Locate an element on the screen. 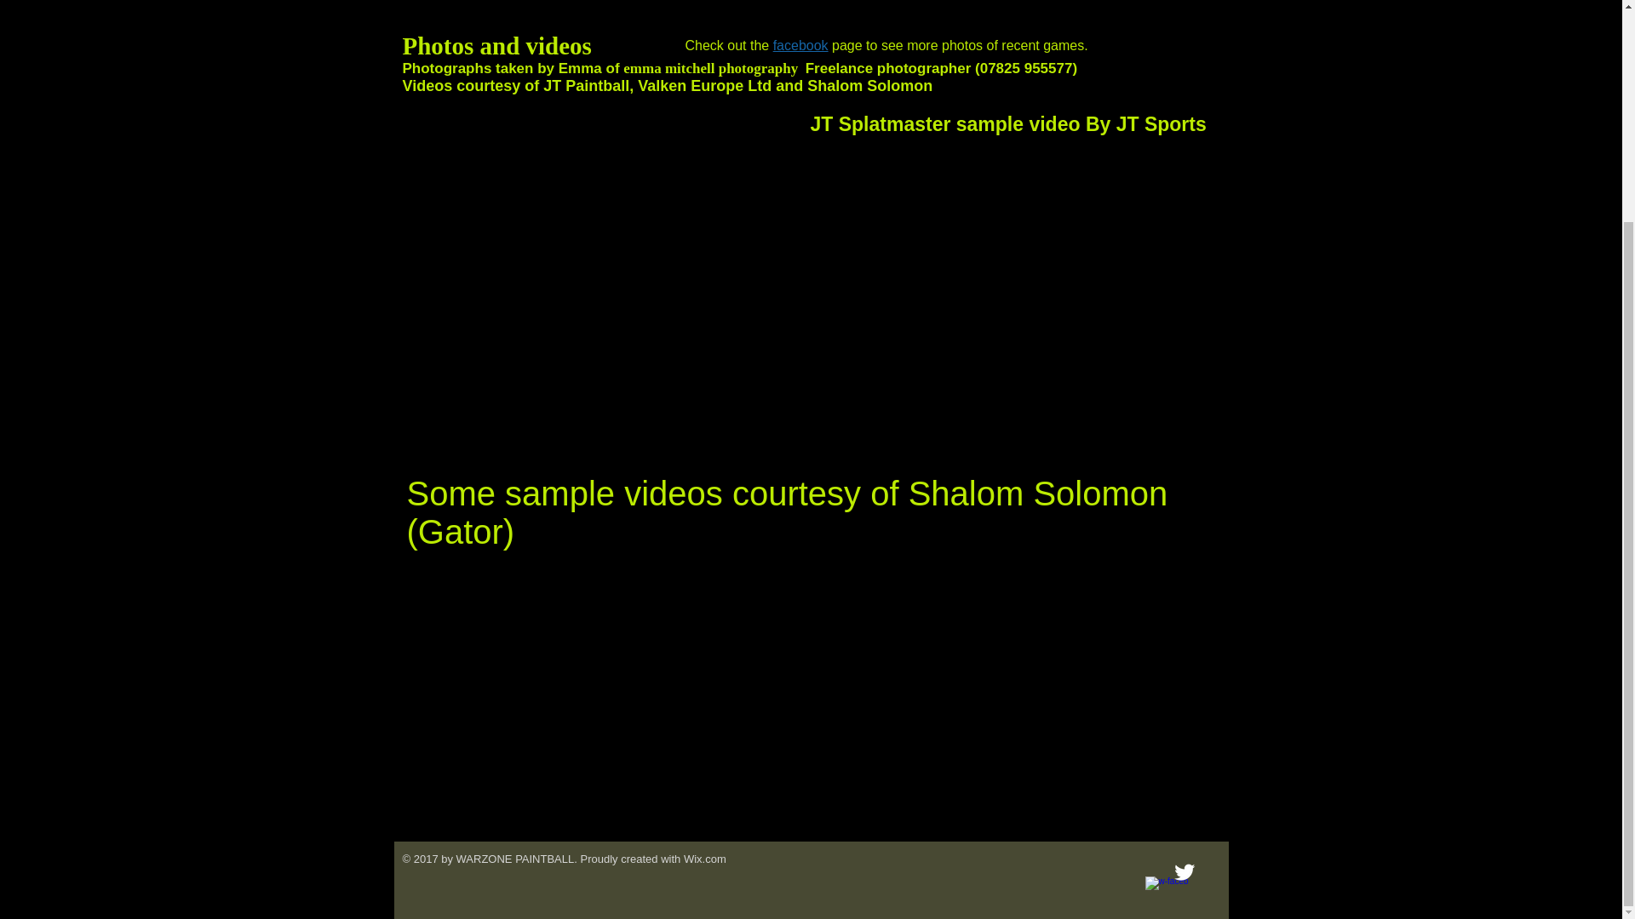 The image size is (1635, 919). External YouTube is located at coordinates (1015, 256).